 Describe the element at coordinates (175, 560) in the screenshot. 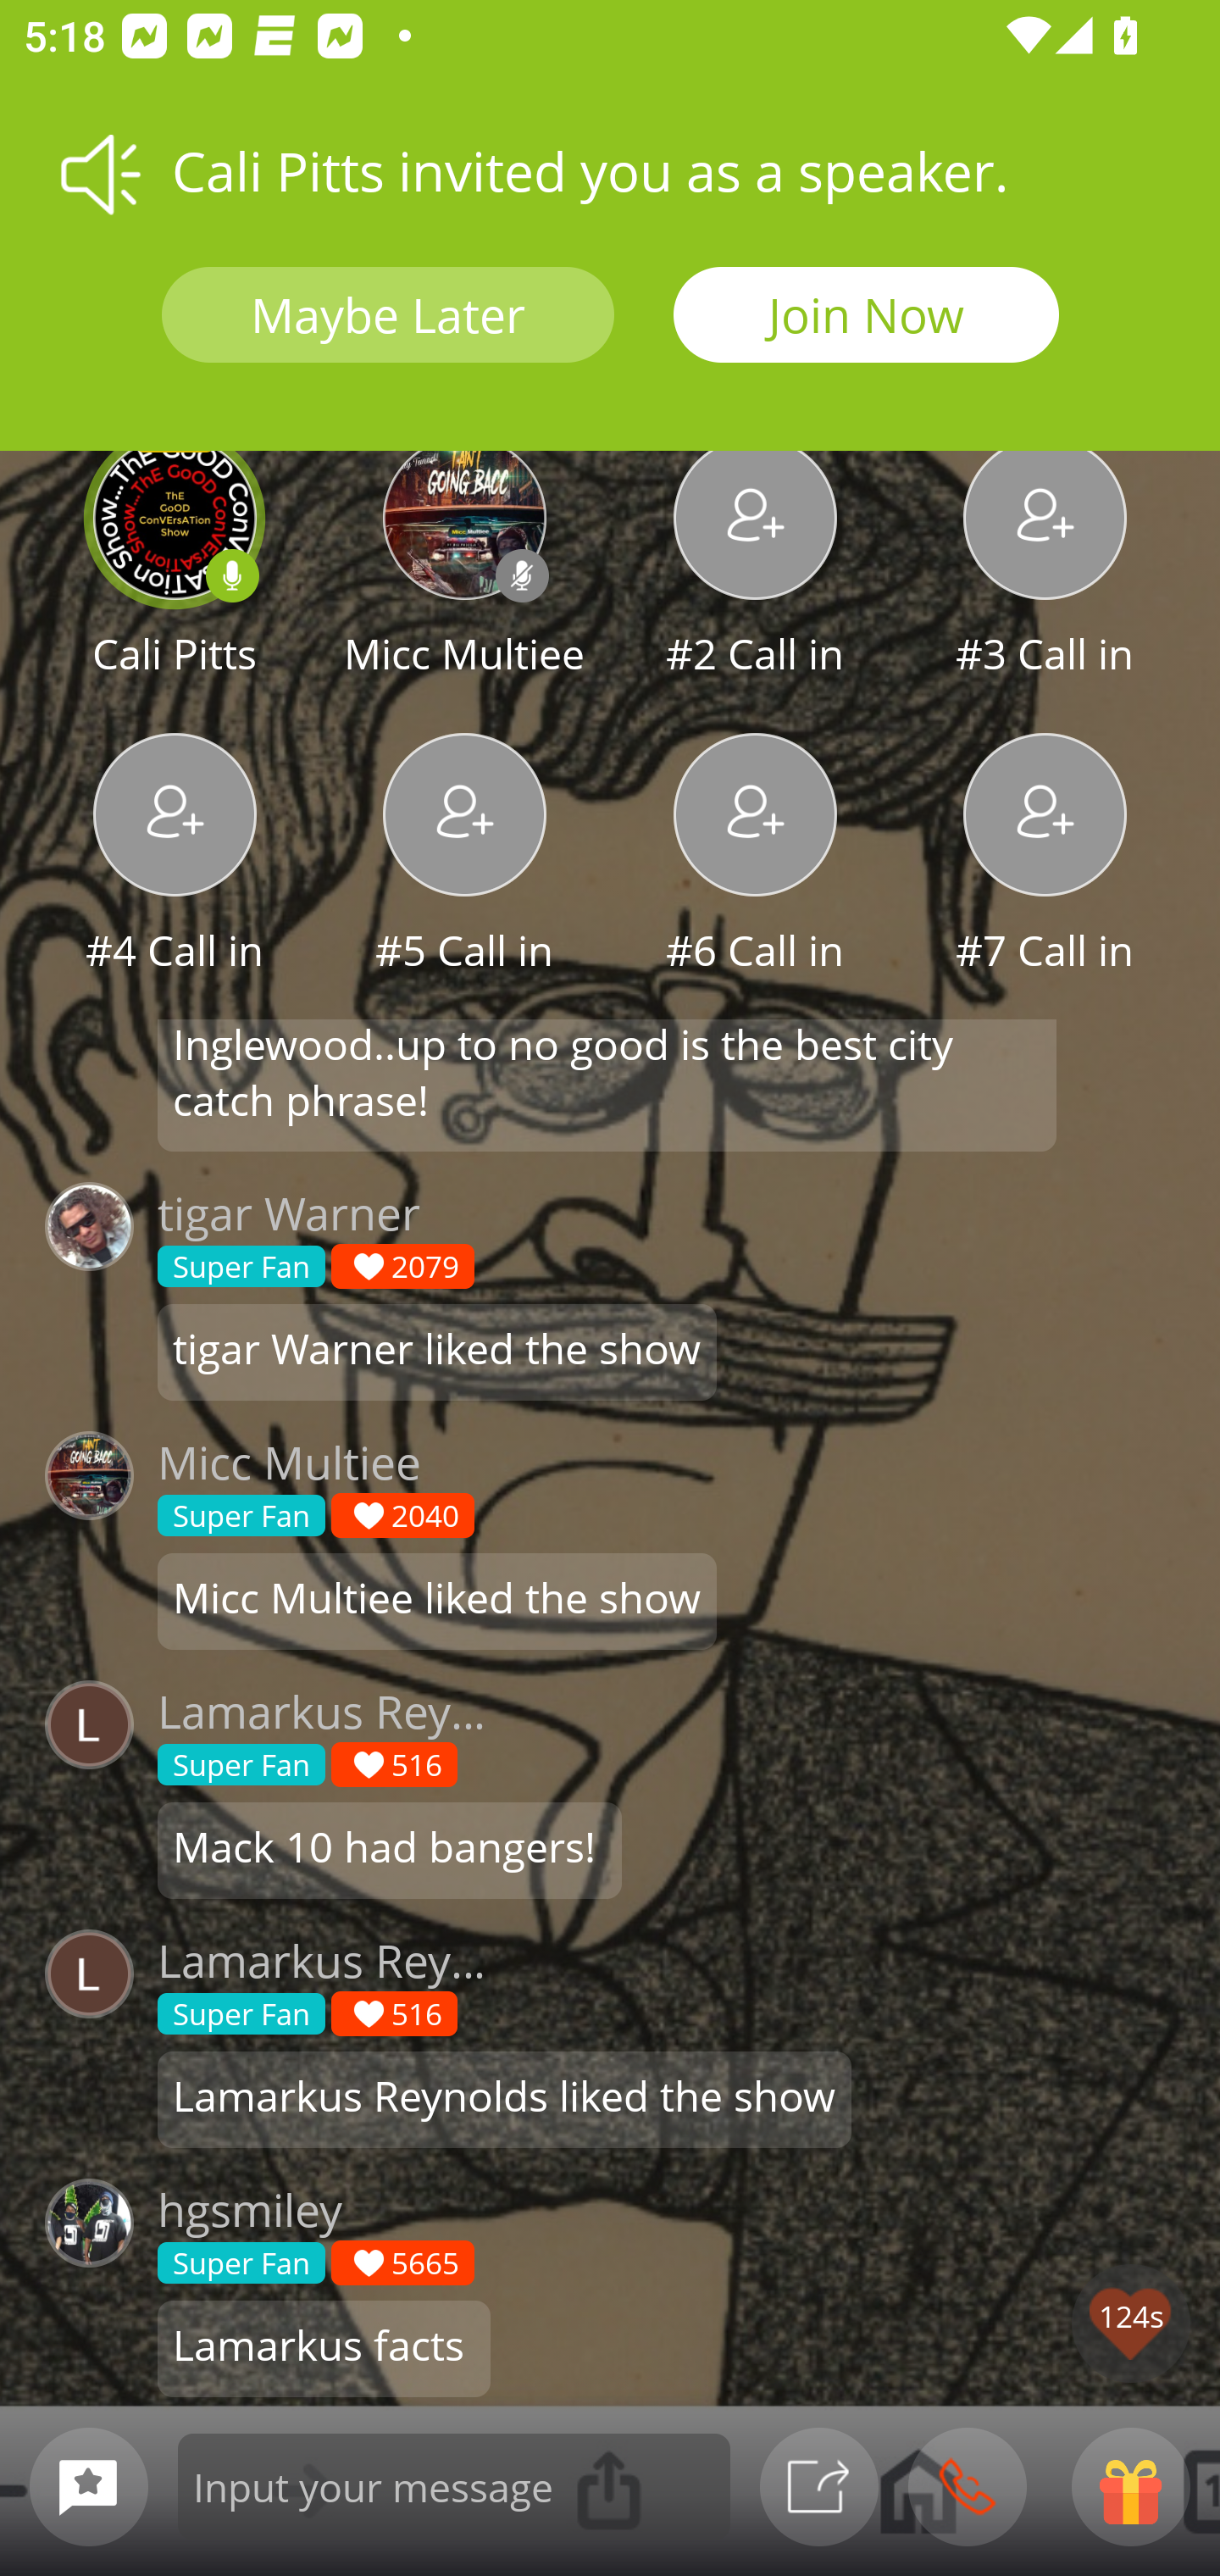

I see `HOST Cali Pitts` at that location.